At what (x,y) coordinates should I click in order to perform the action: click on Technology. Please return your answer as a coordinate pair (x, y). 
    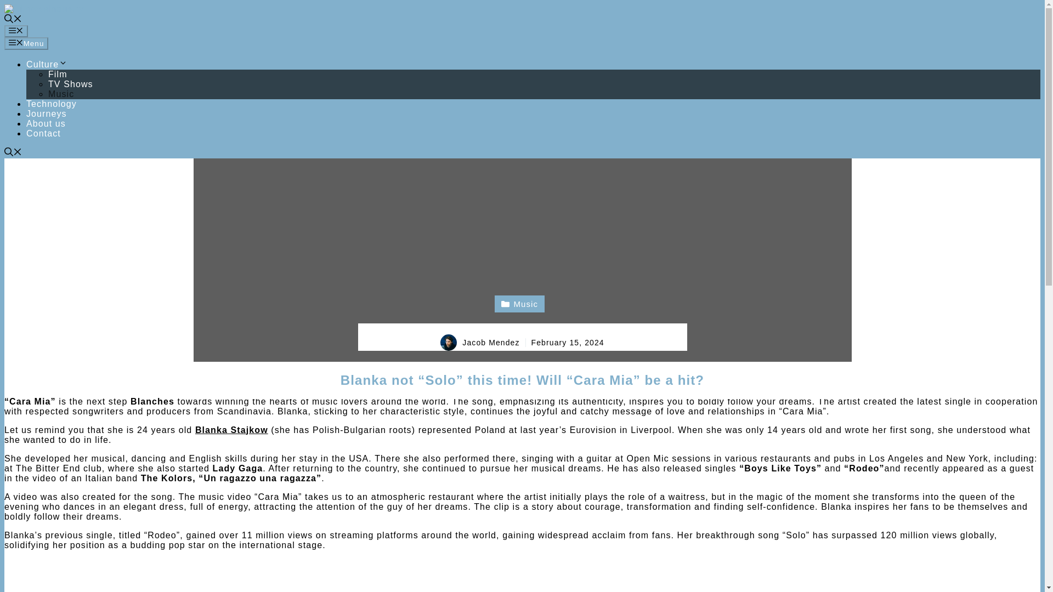
    Looking at the image, I should click on (52, 104).